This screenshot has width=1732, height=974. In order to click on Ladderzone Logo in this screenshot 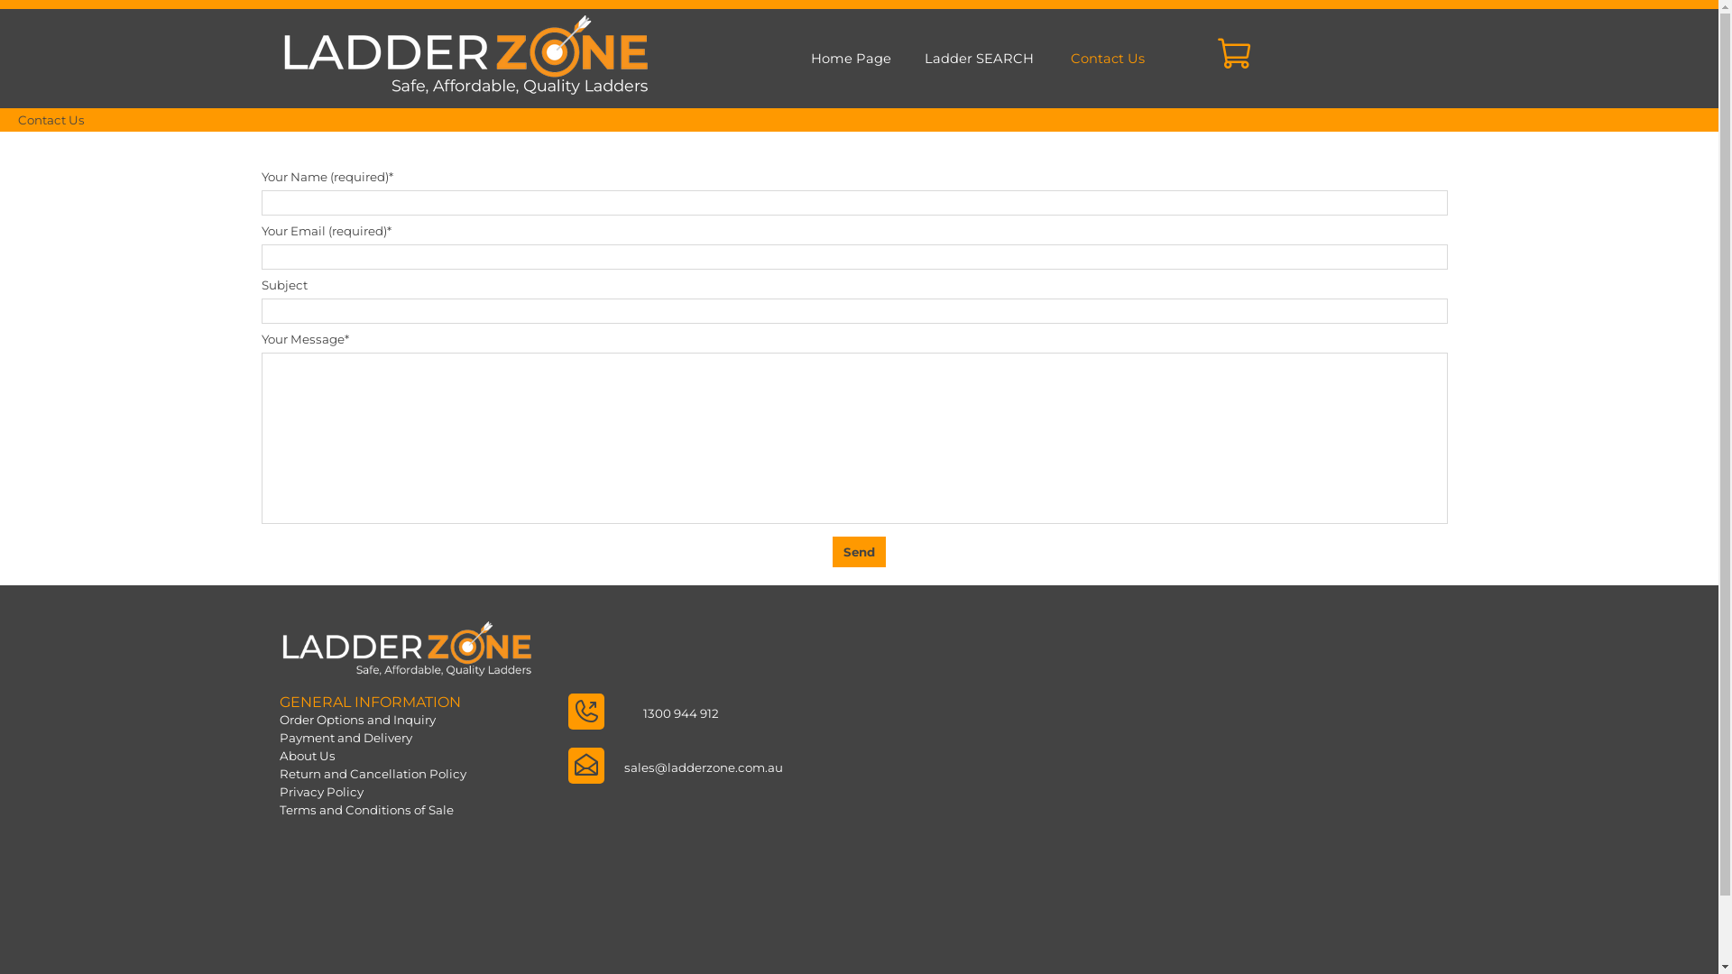, I will do `click(465, 78)`.